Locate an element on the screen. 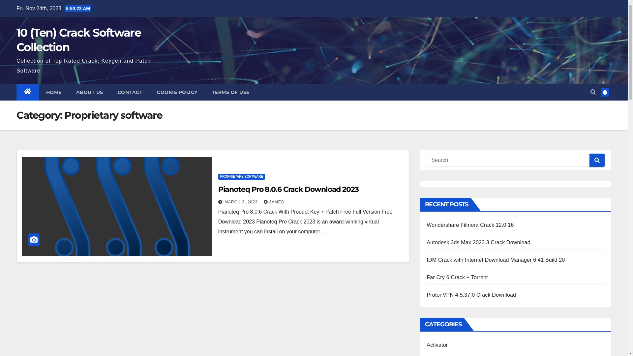  PROPRIETARY SOFTWARE is located at coordinates (242, 177).